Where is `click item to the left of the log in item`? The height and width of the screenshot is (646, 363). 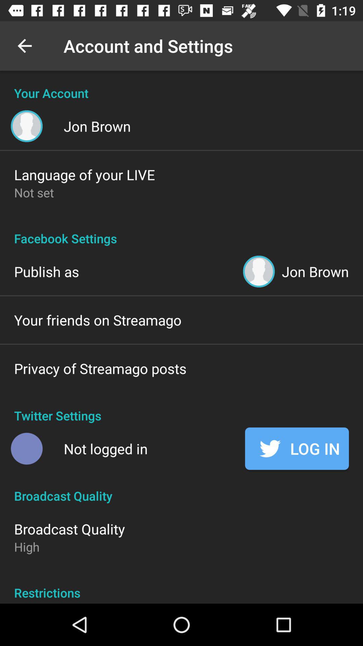
click item to the left of the log in item is located at coordinates (106, 449).